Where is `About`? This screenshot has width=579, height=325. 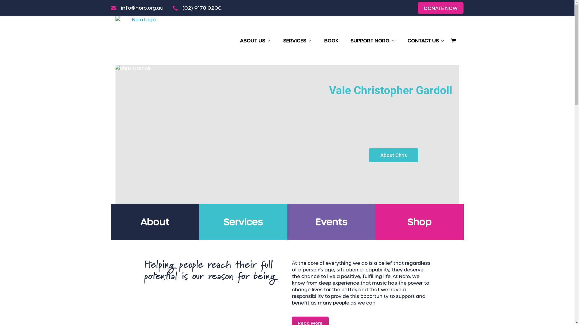 About is located at coordinates (155, 222).